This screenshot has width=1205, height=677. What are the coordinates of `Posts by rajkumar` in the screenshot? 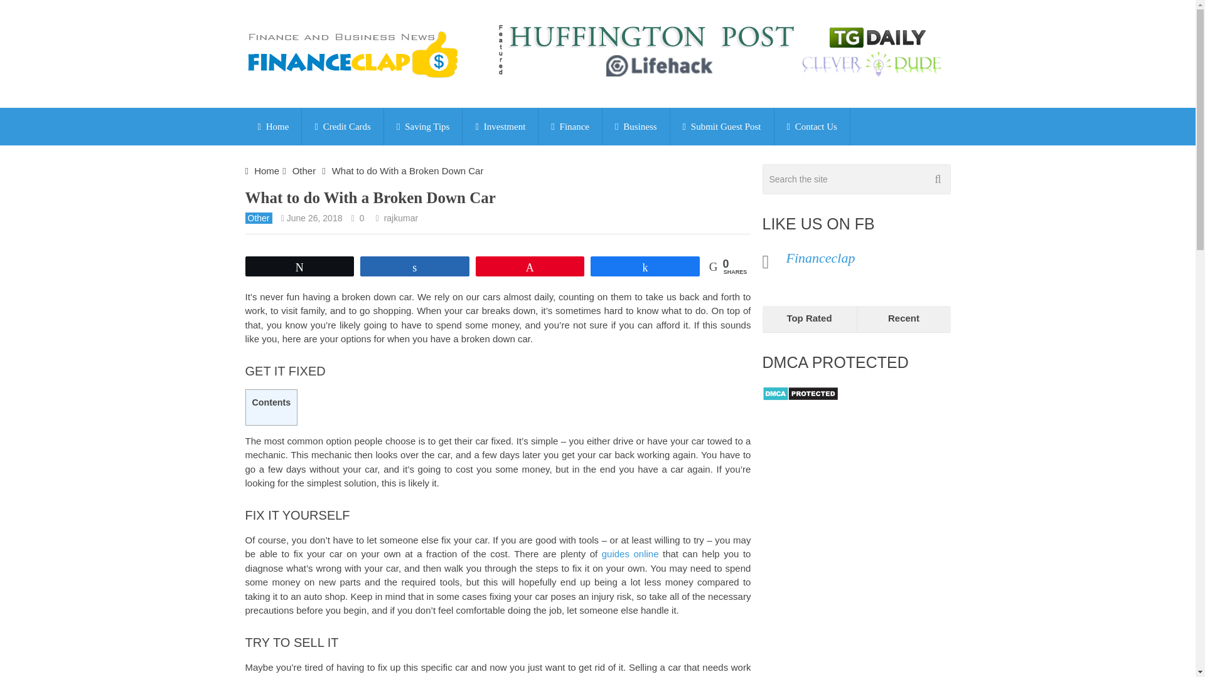 It's located at (401, 218).